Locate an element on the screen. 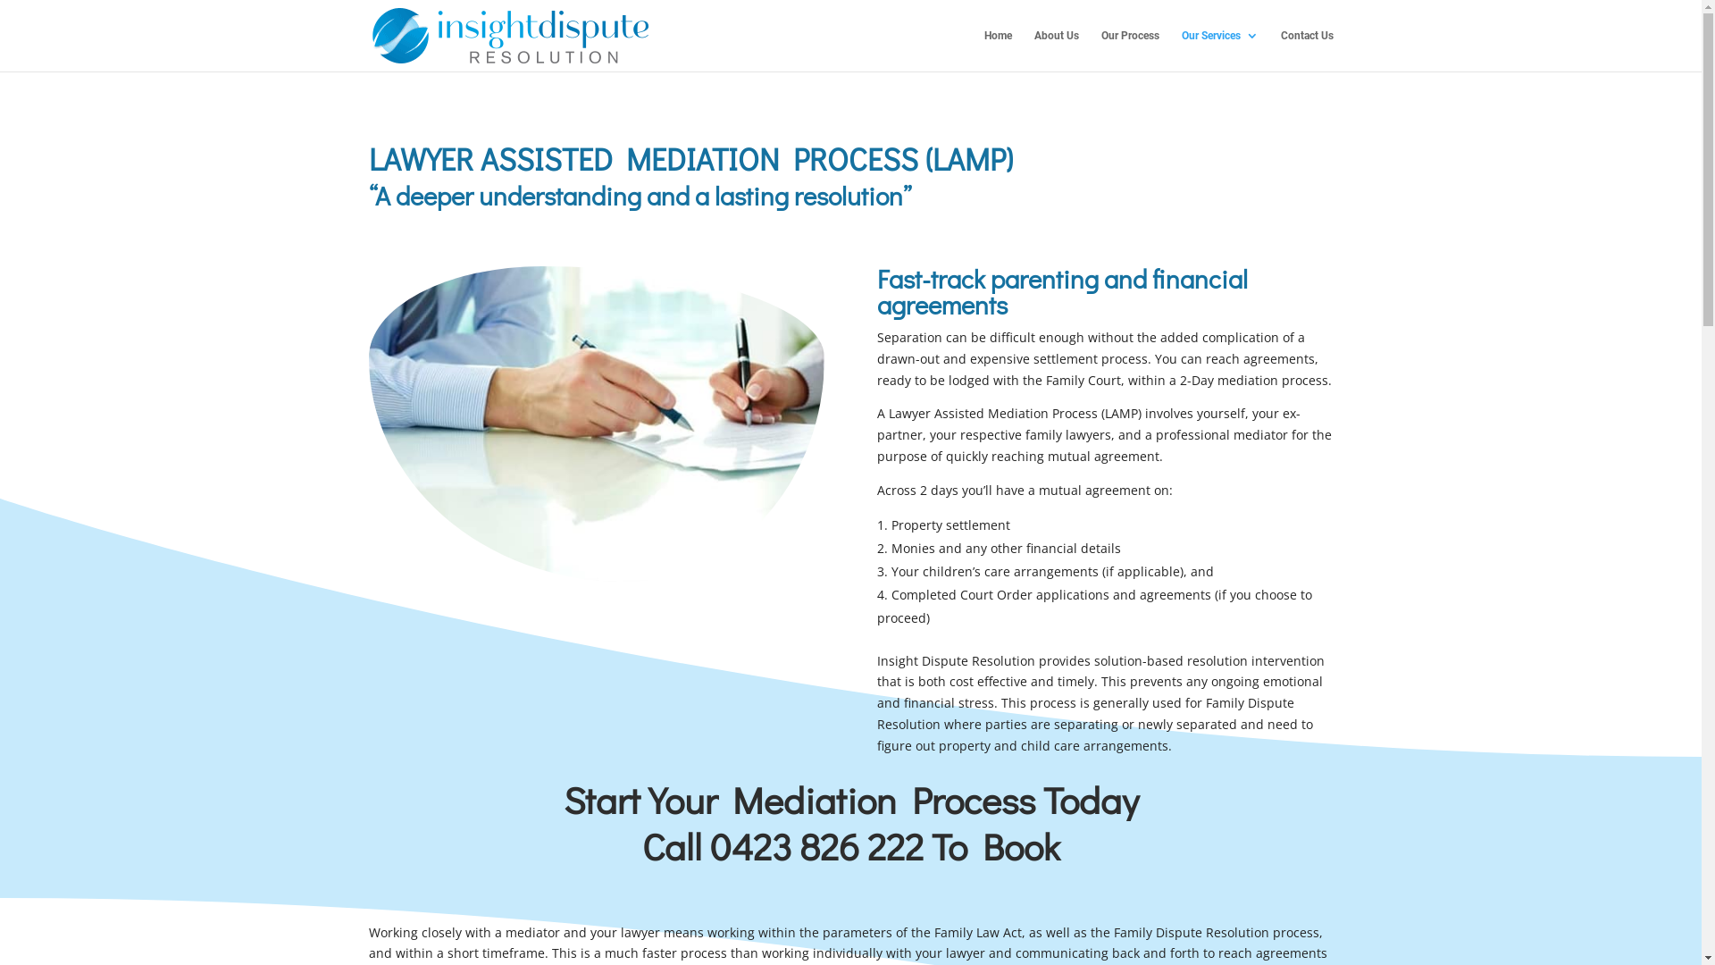 The height and width of the screenshot is (965, 1715). Our Services is located at coordinates (1219, 50).